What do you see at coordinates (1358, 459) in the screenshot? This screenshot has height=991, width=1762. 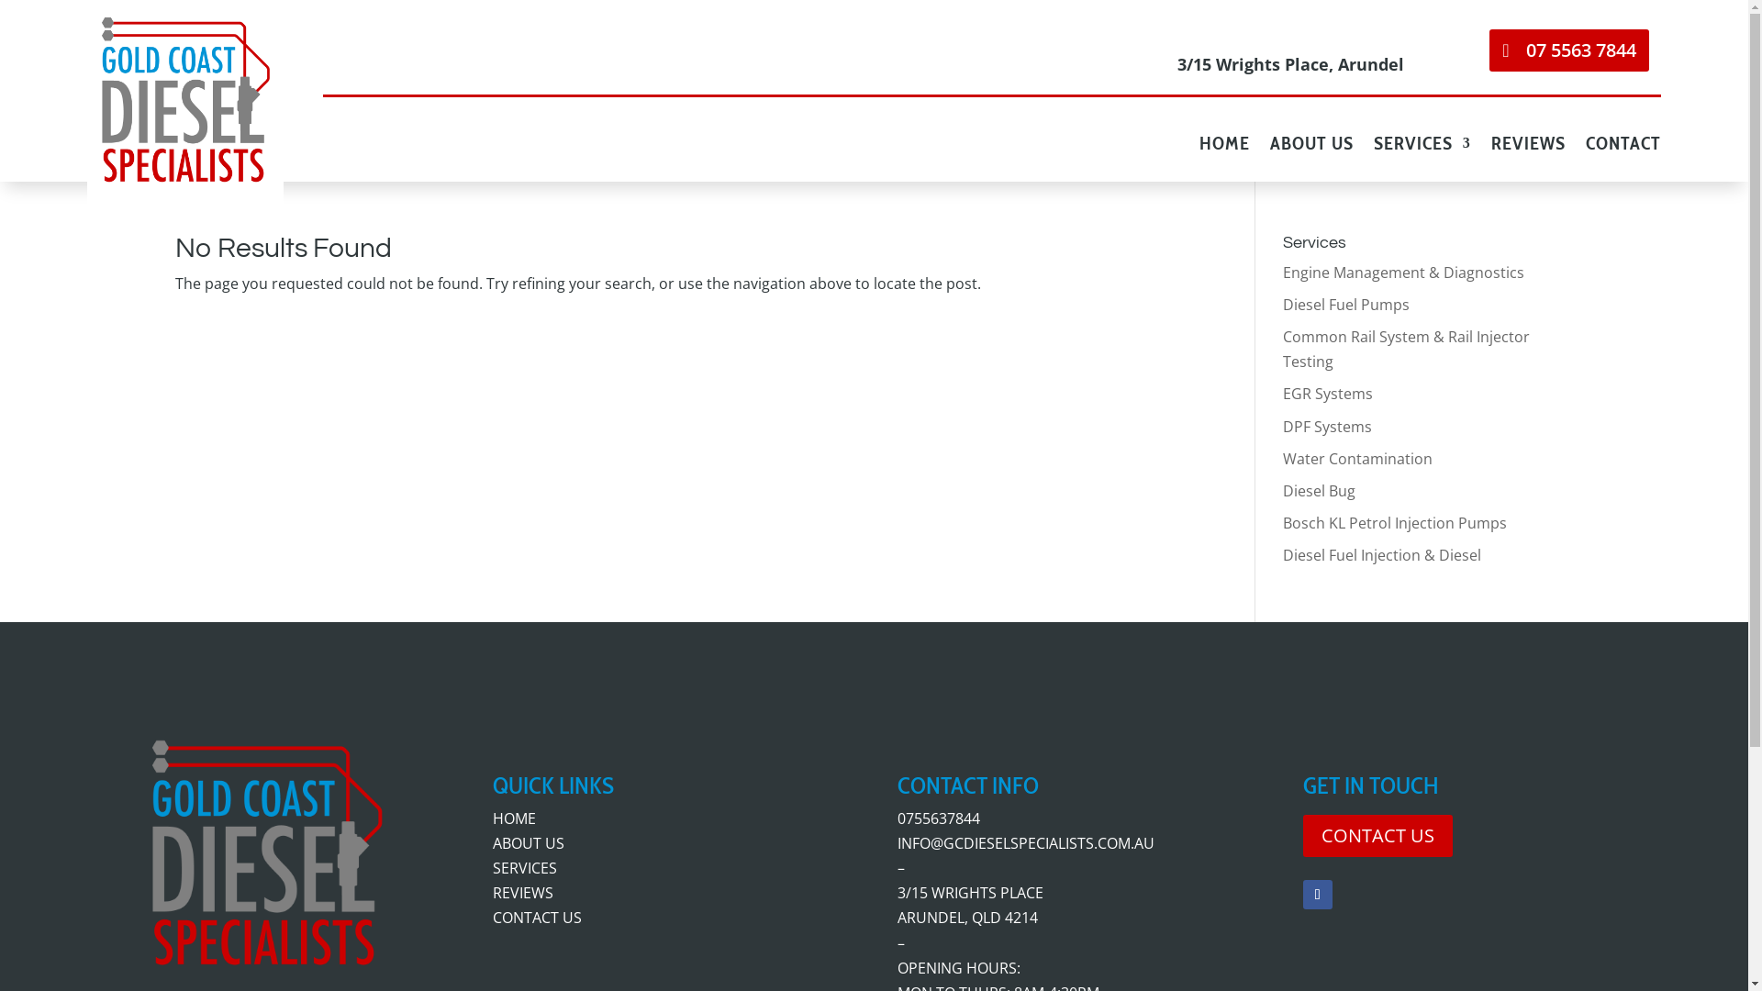 I see `Water Contamination` at bounding box center [1358, 459].